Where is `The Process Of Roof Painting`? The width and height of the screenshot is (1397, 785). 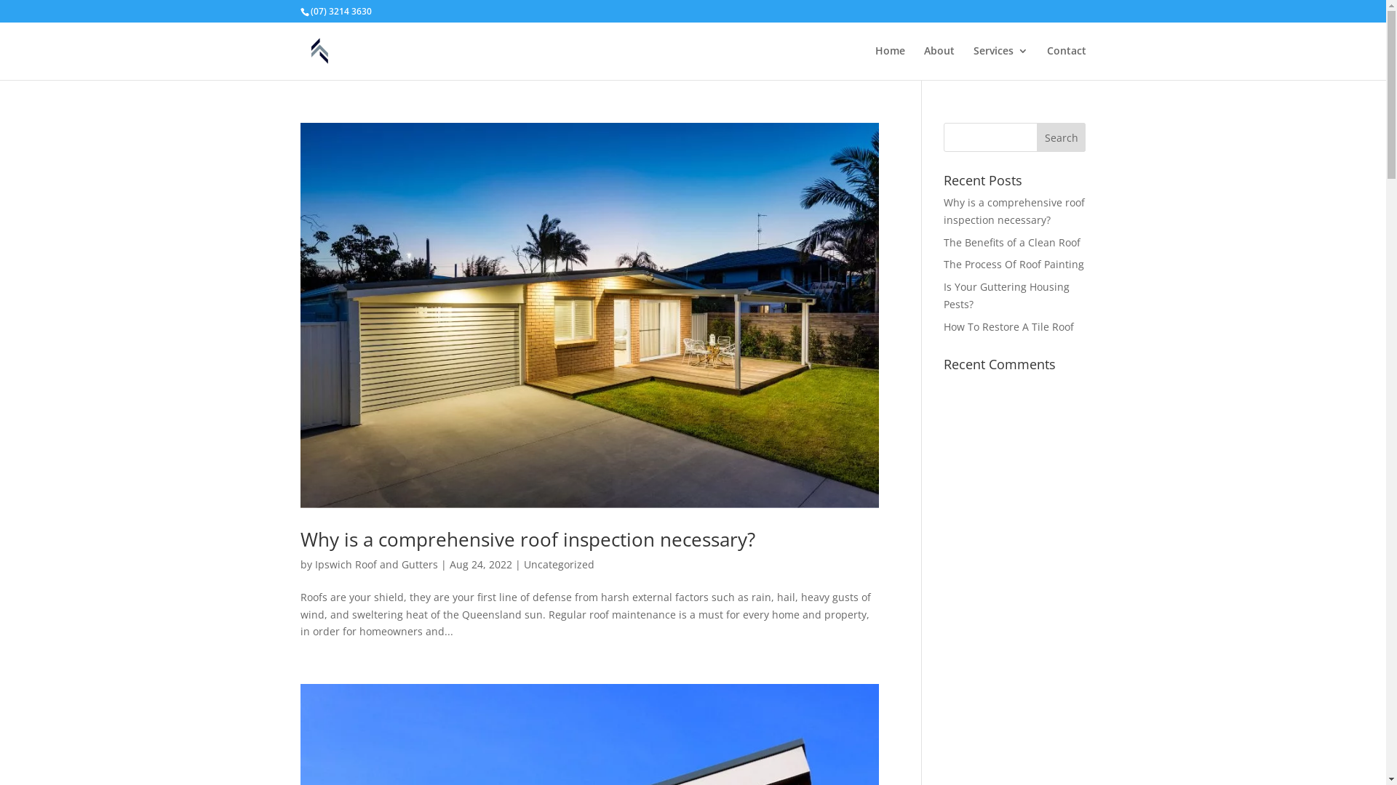
The Process Of Roof Painting is located at coordinates (1014, 265).